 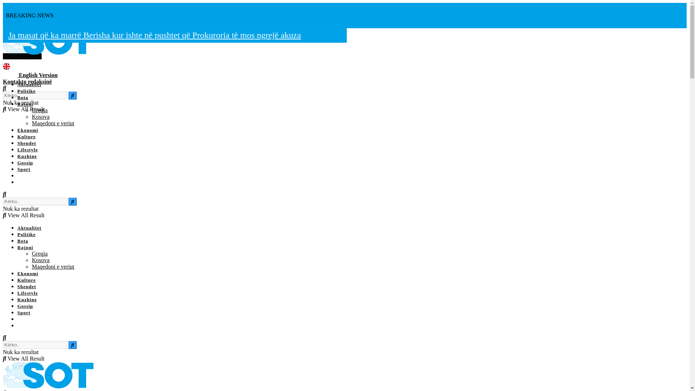 What do you see at coordinates (40, 110) in the screenshot?
I see `Greqia` at bounding box center [40, 110].